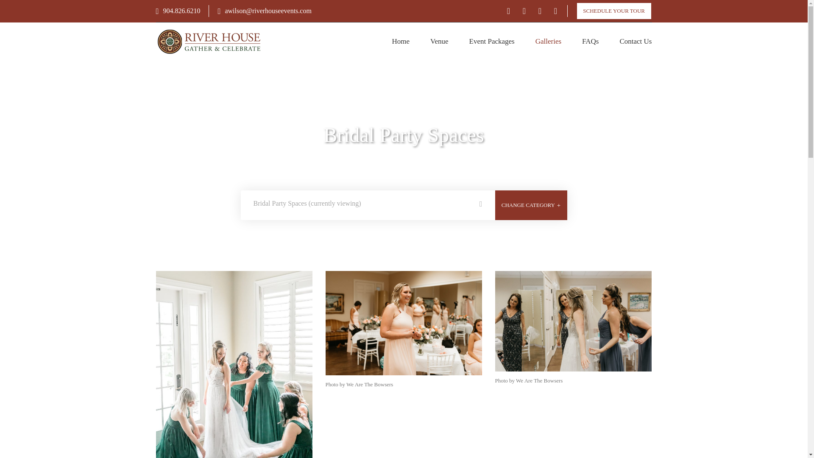 This screenshot has height=458, width=814. I want to click on Home, so click(401, 42).